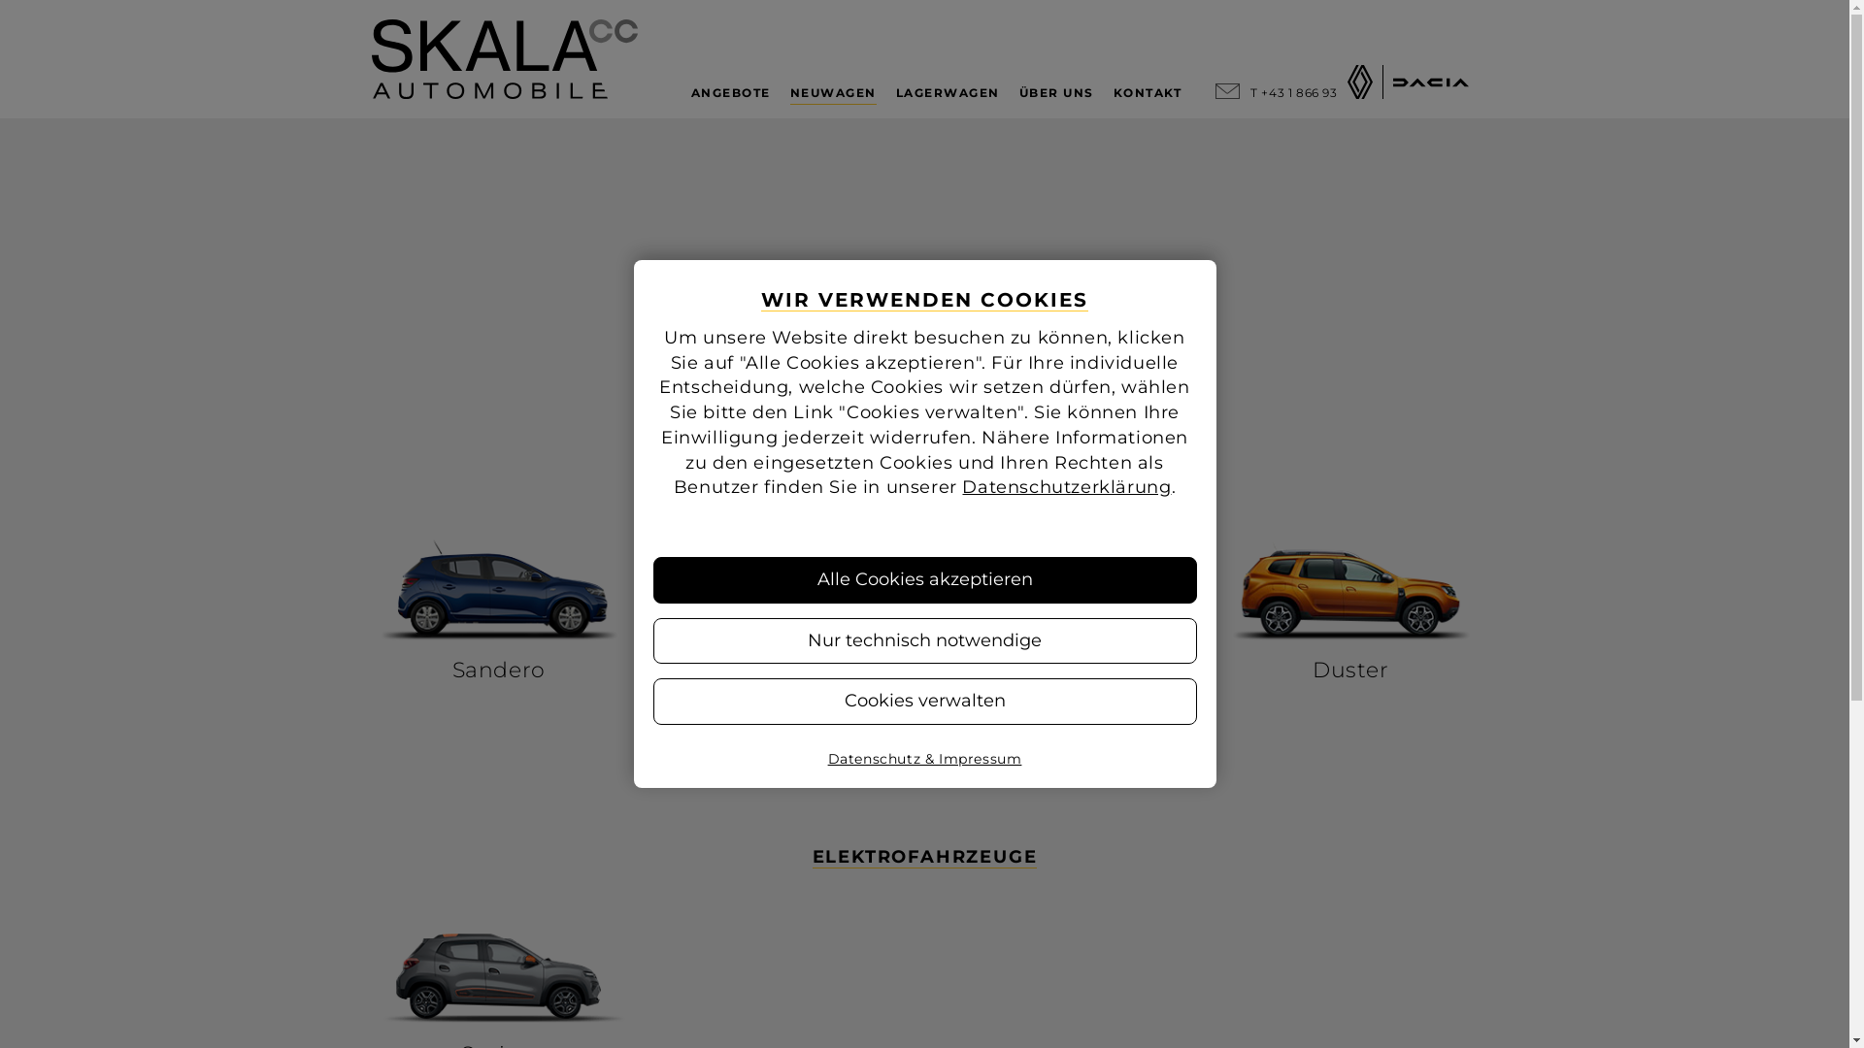  I want to click on Sandero, so click(499, 607).